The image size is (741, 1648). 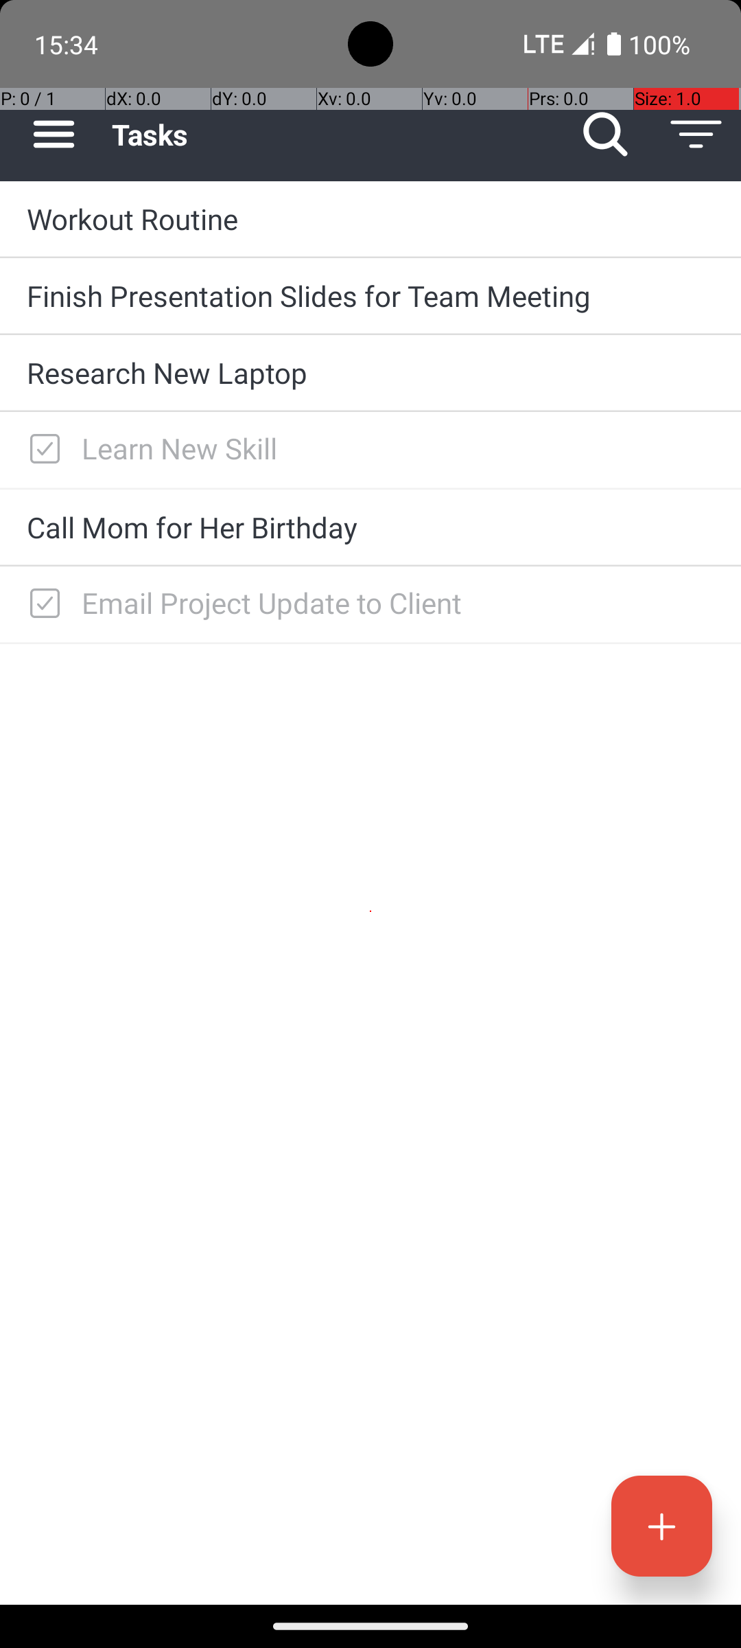 What do you see at coordinates (370, 218) in the screenshot?
I see `Workout Routine` at bounding box center [370, 218].